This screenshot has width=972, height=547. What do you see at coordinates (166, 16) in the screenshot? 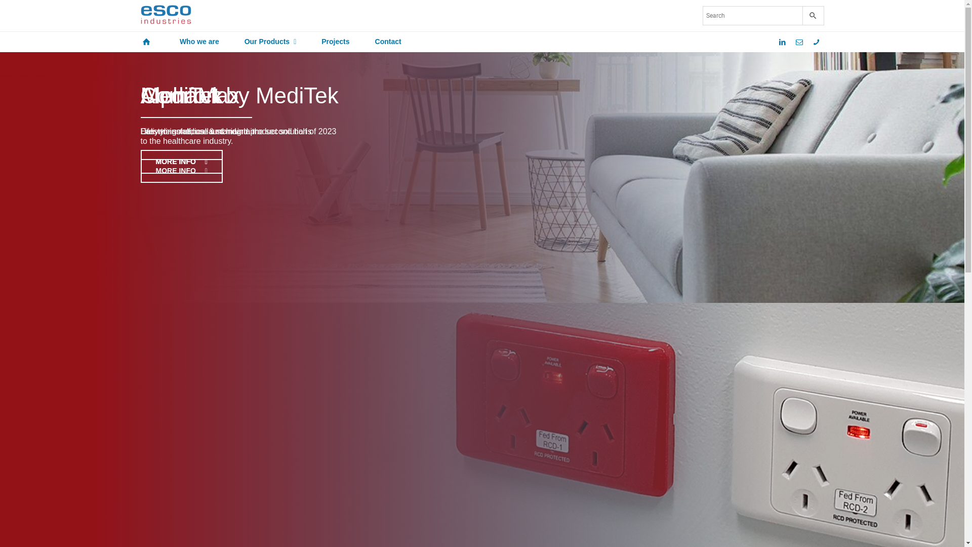
I see `ESCO Industries` at bounding box center [166, 16].